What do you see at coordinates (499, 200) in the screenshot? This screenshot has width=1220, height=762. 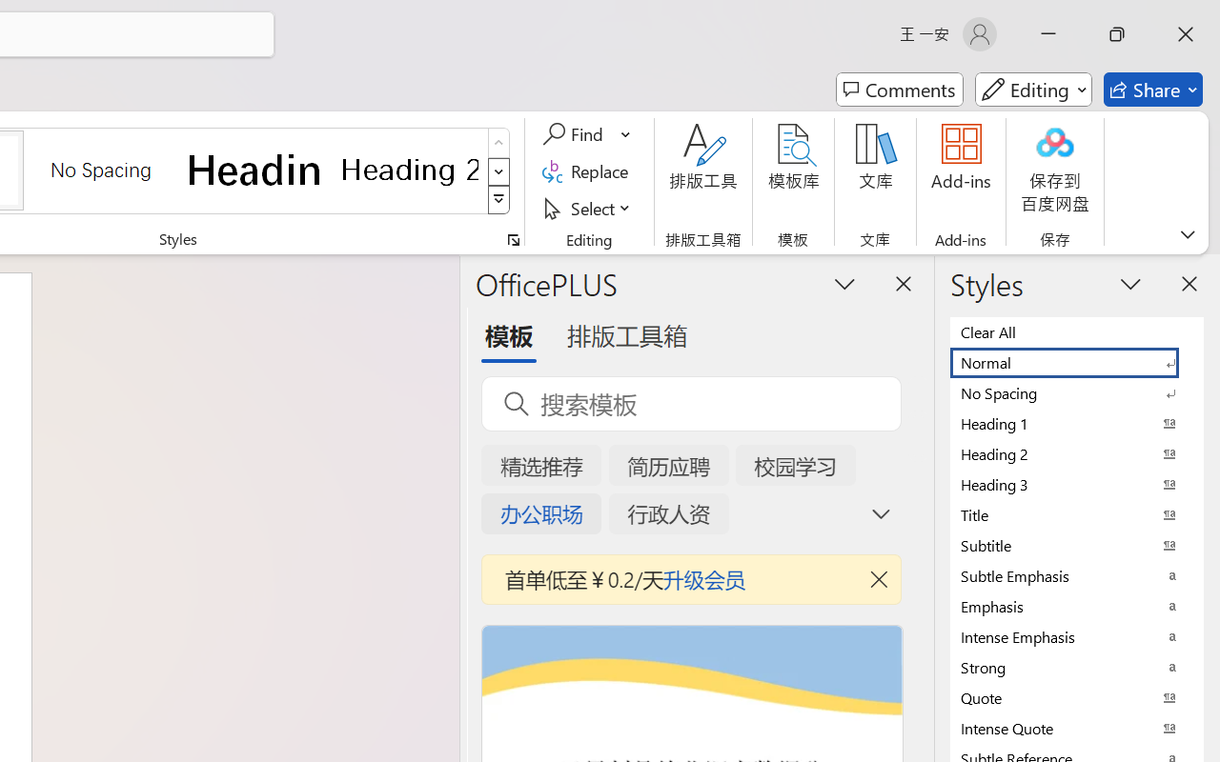 I see `Styles` at bounding box center [499, 200].